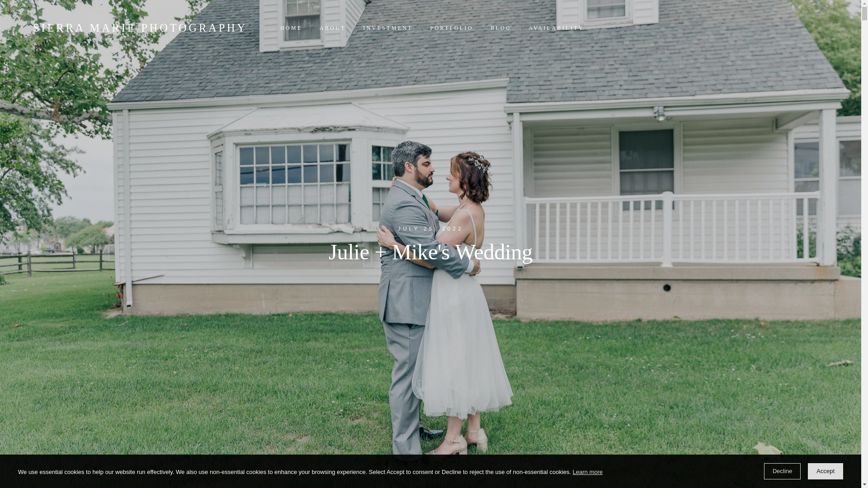 The image size is (868, 488). What do you see at coordinates (332, 28) in the screenshot?
I see `ABOUT` at bounding box center [332, 28].